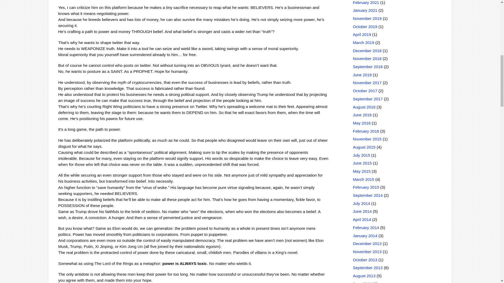  Describe the element at coordinates (367, 18) in the screenshot. I see `November 2019` at that location.